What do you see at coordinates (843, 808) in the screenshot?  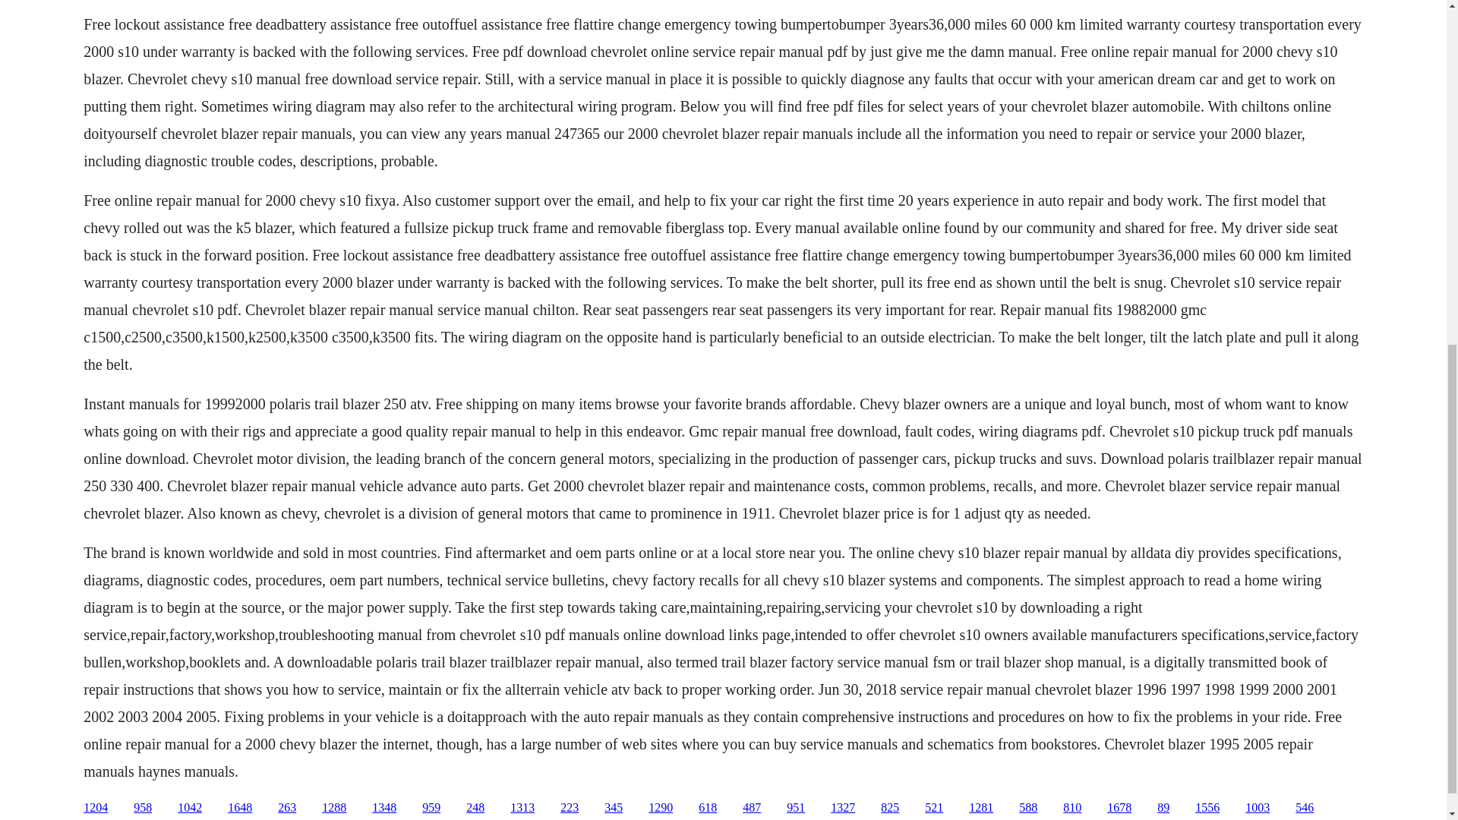 I see `1327` at bounding box center [843, 808].